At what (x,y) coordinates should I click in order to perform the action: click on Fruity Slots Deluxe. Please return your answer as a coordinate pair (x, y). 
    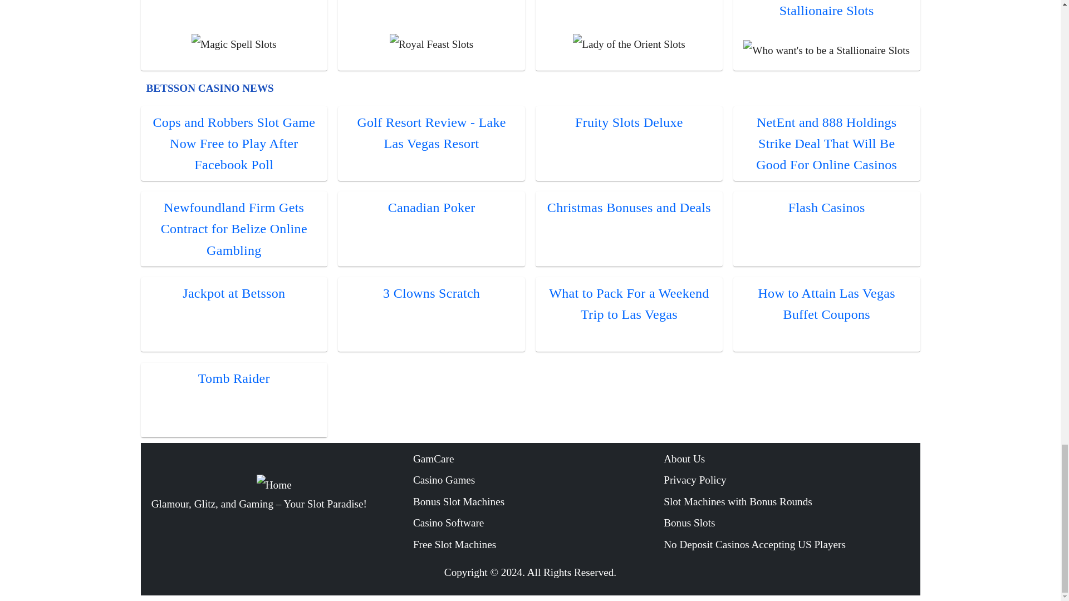
    Looking at the image, I should click on (629, 122).